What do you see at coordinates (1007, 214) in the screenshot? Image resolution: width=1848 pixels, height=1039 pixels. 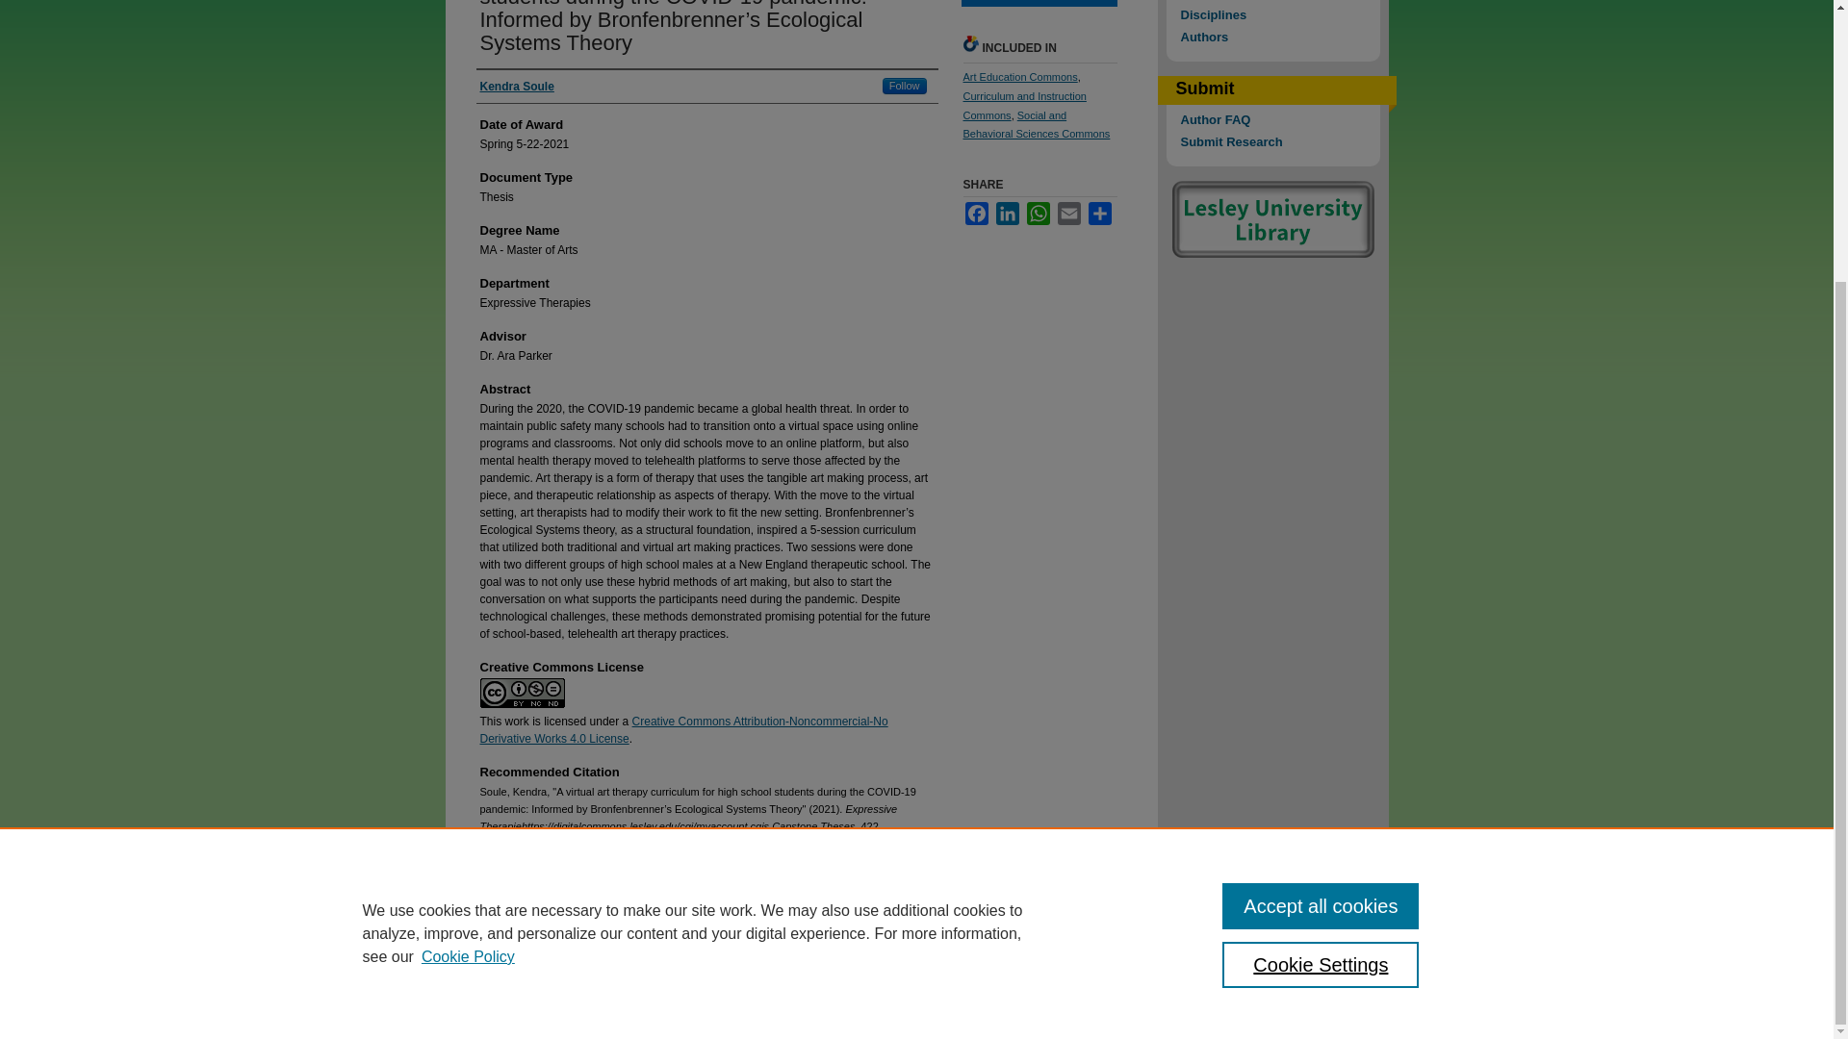 I see `LinkedIn` at bounding box center [1007, 214].